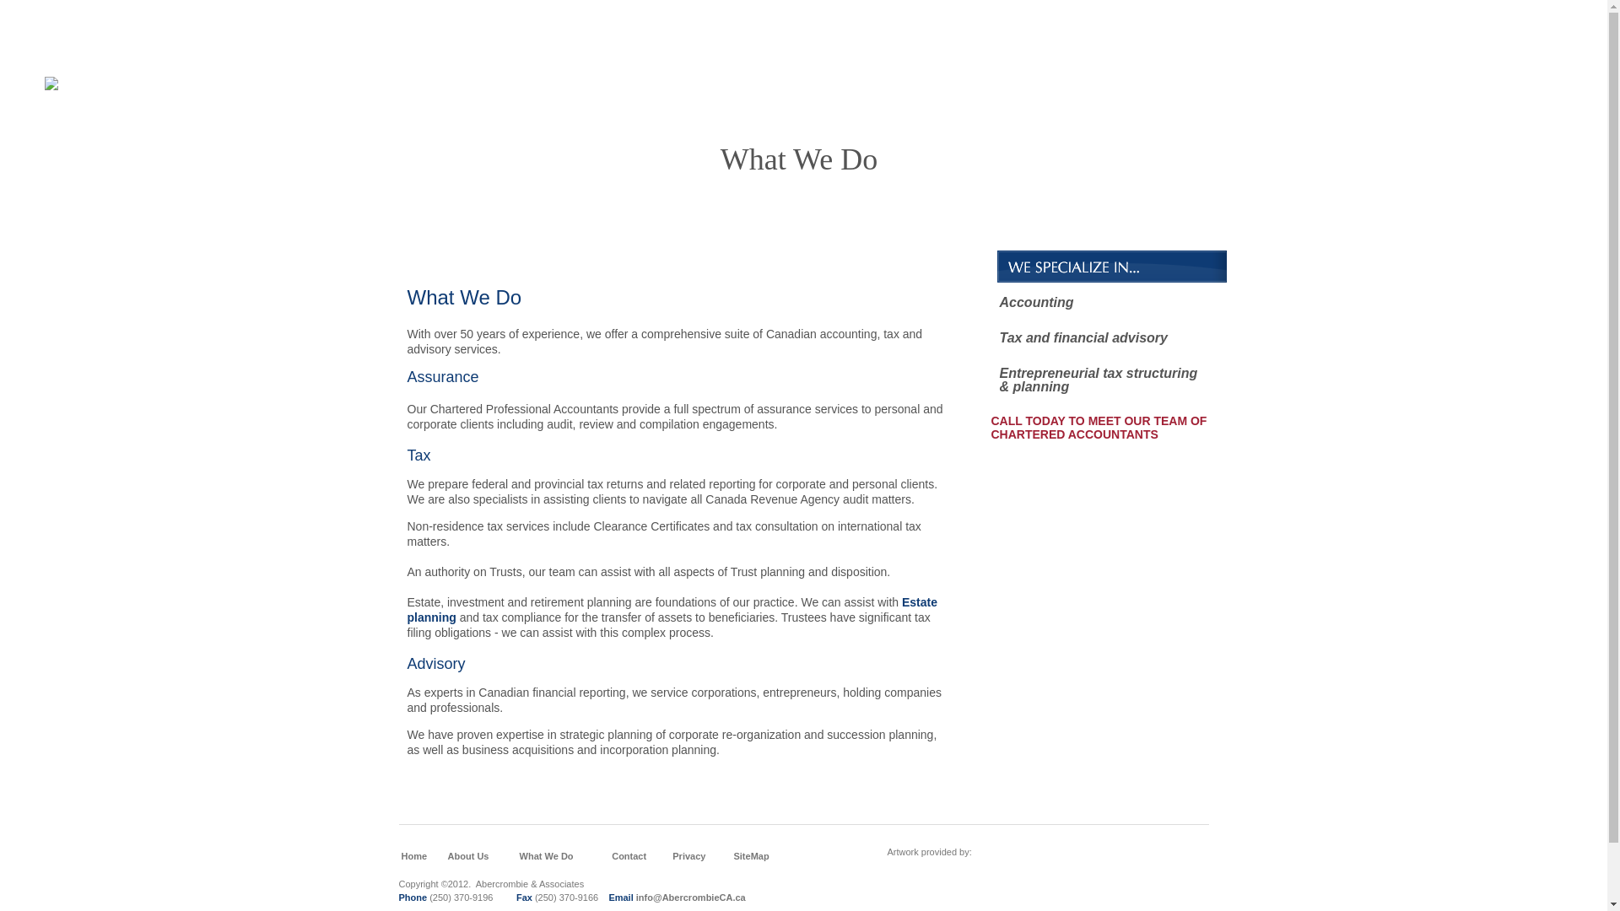 Image resolution: width=1620 pixels, height=911 pixels. I want to click on SiteMap, so click(751, 856).